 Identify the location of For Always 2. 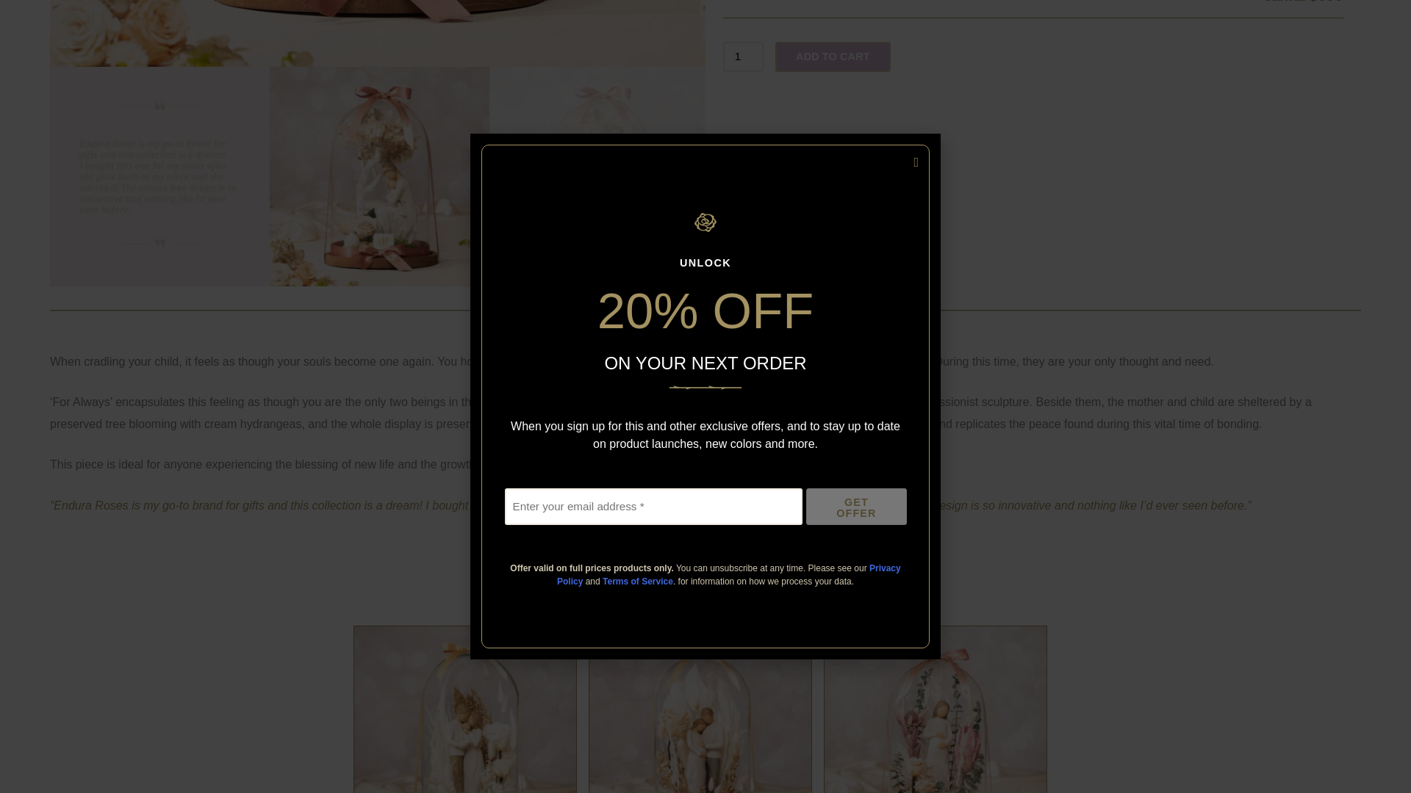
(375, 33).